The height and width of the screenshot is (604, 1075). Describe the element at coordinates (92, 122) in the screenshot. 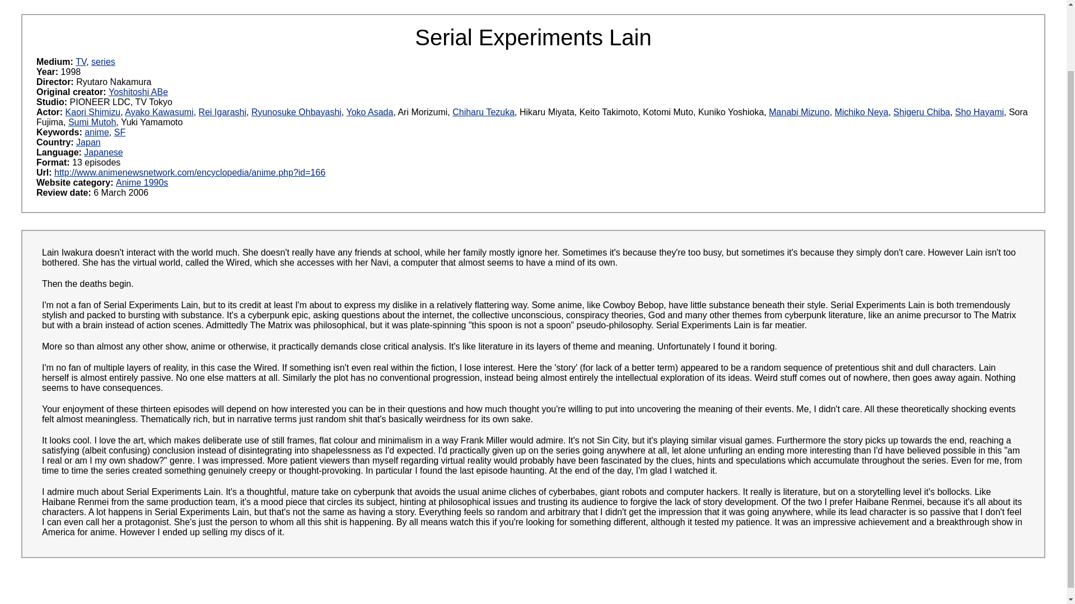

I see `Sumi Mutoh` at that location.